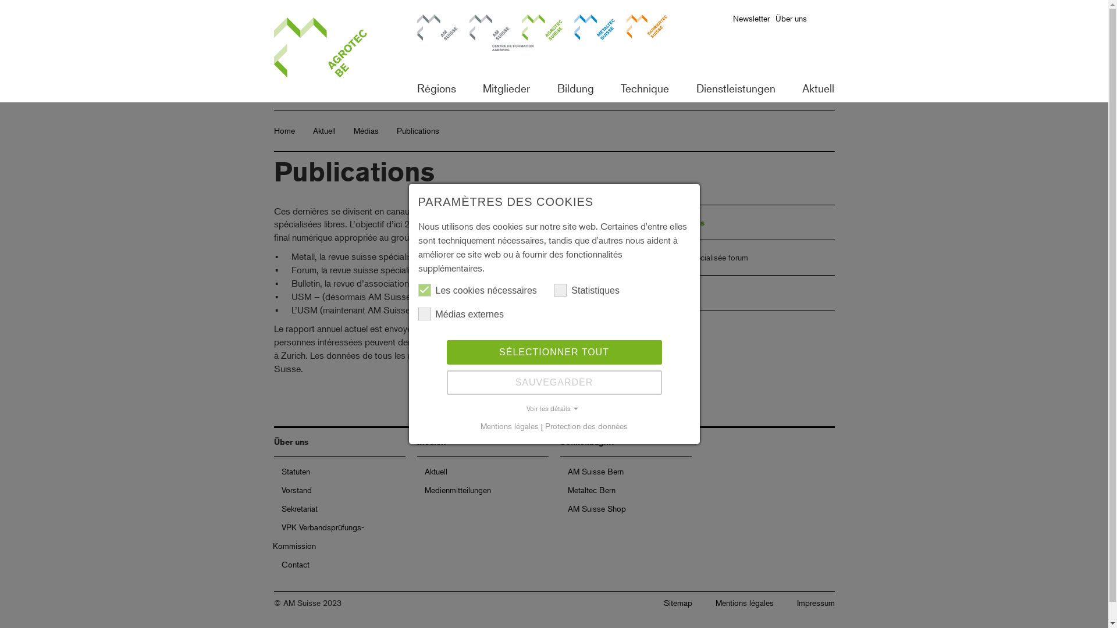  What do you see at coordinates (586, 490) in the screenshot?
I see `Metaltec Bern` at bounding box center [586, 490].